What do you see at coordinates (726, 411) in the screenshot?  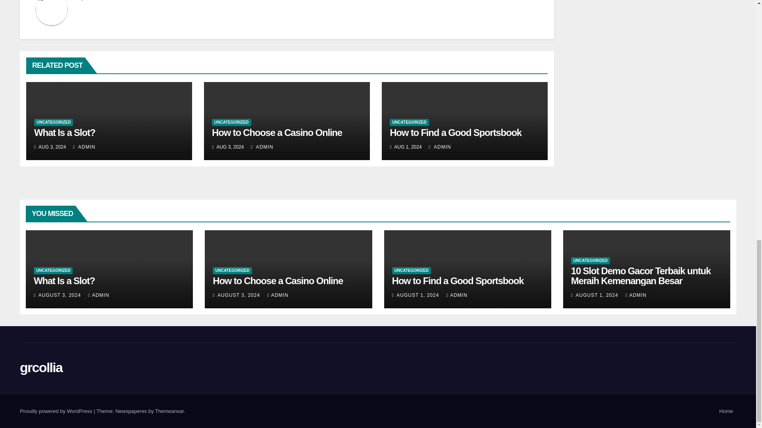 I see `Home` at bounding box center [726, 411].